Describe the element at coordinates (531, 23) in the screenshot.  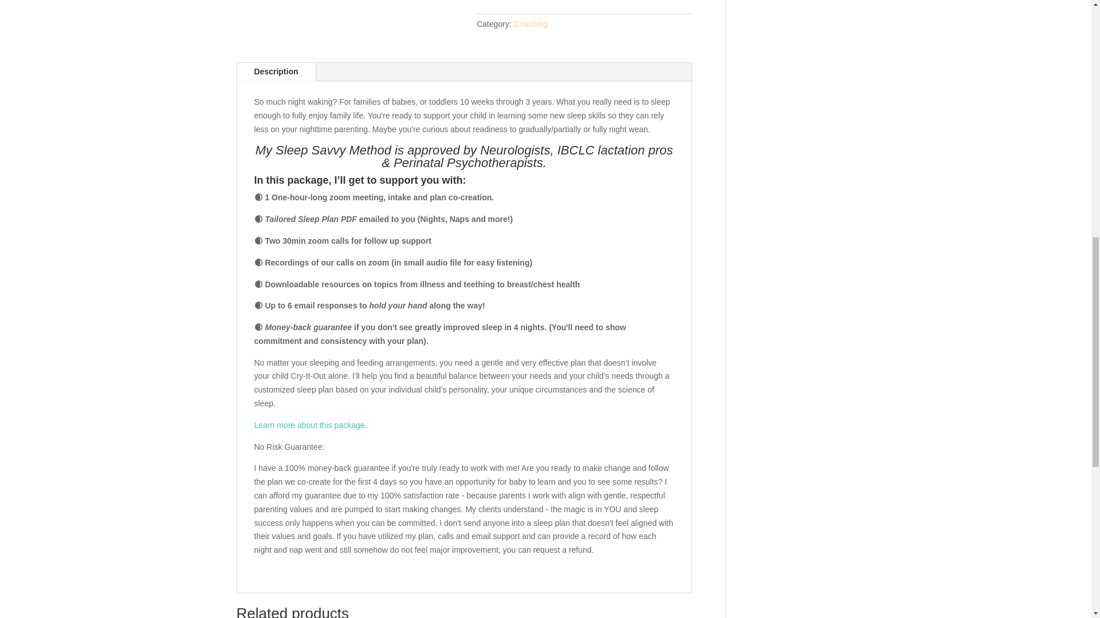
I see `Coaching` at that location.